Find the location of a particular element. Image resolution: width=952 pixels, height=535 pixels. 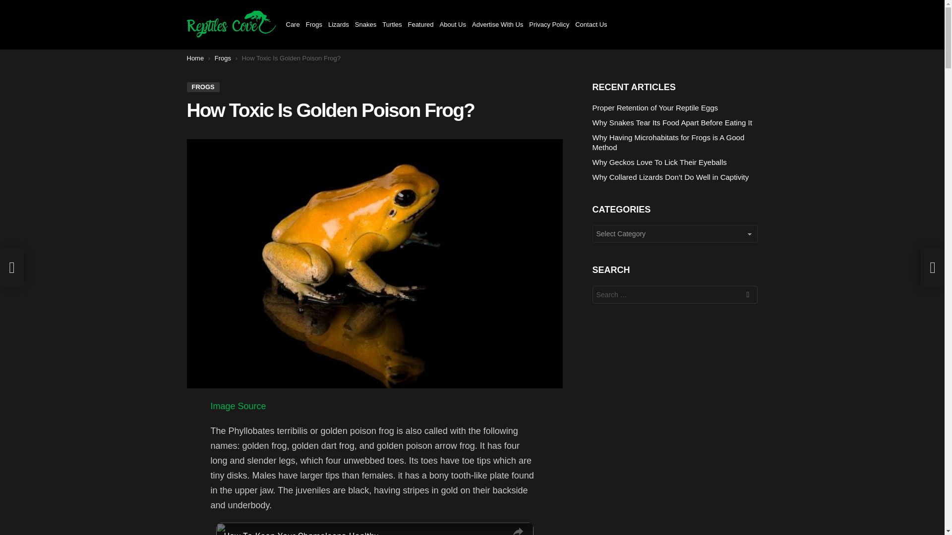

Image Source is located at coordinates (238, 406).